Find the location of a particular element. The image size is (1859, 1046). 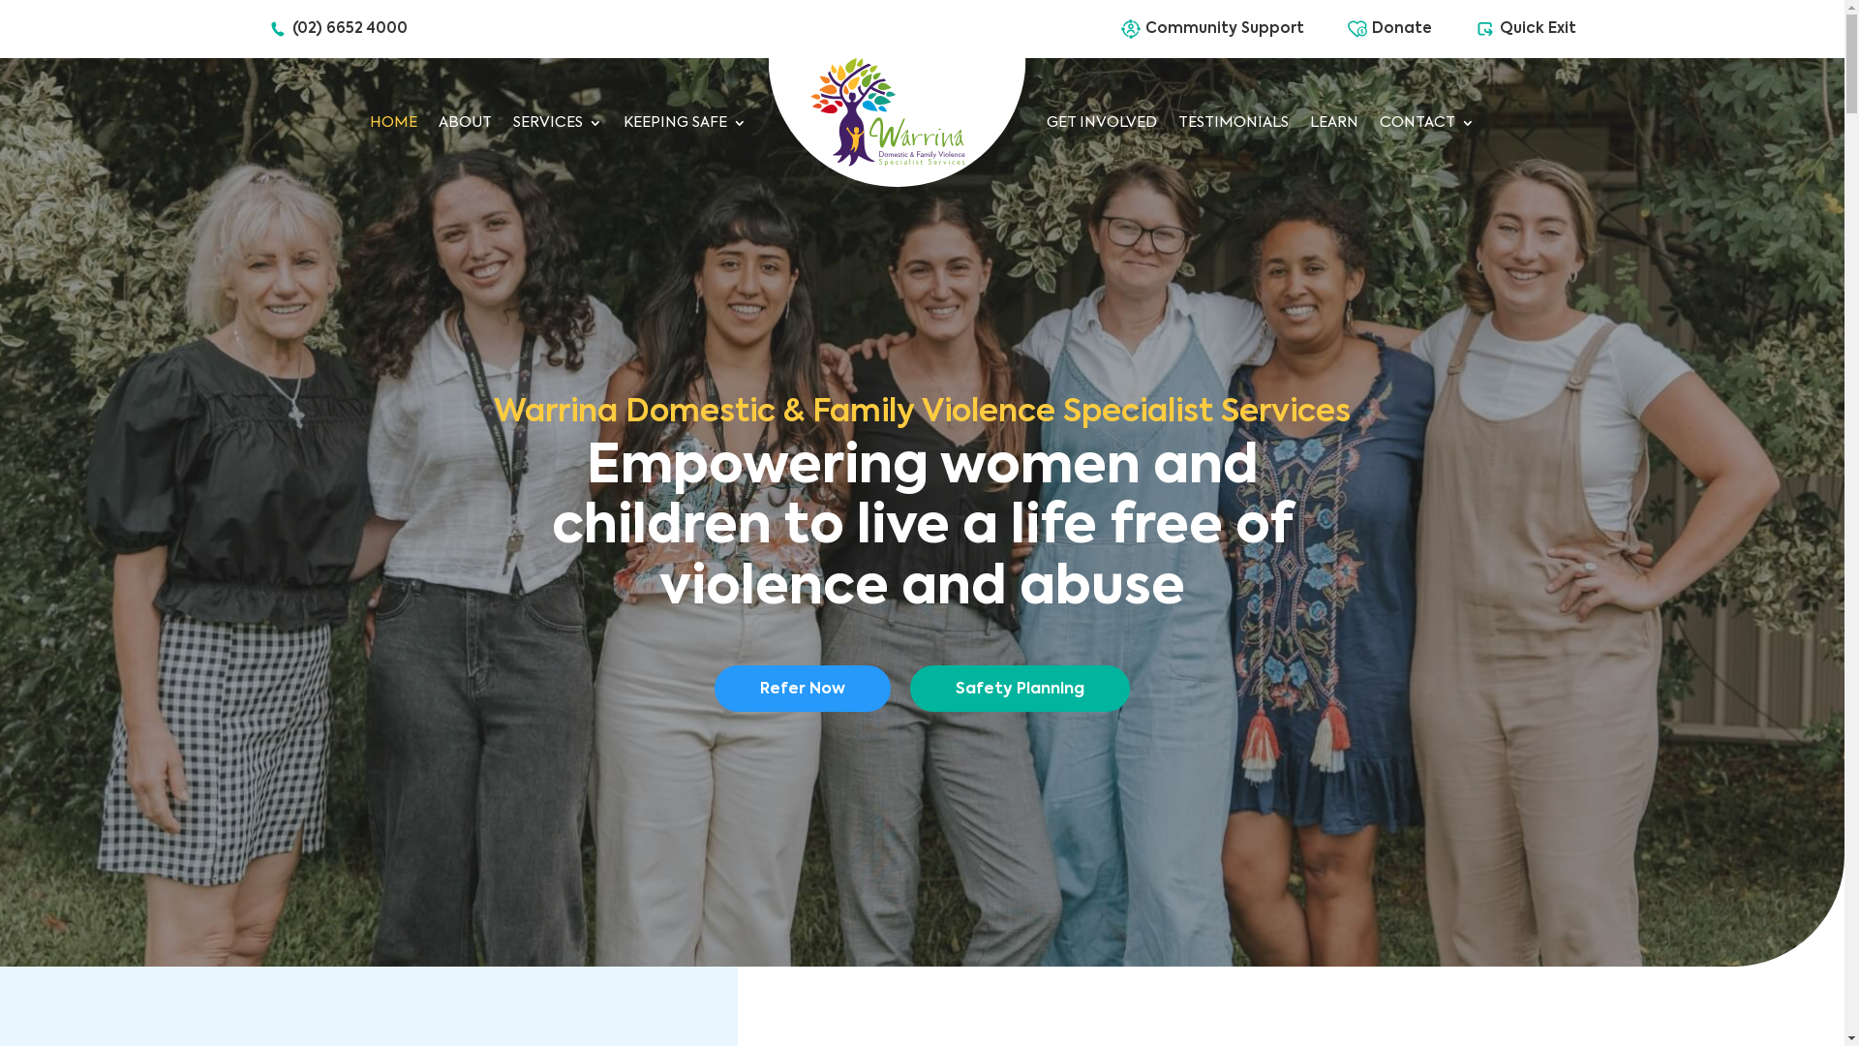

CONTACT is located at coordinates (1427, 122).